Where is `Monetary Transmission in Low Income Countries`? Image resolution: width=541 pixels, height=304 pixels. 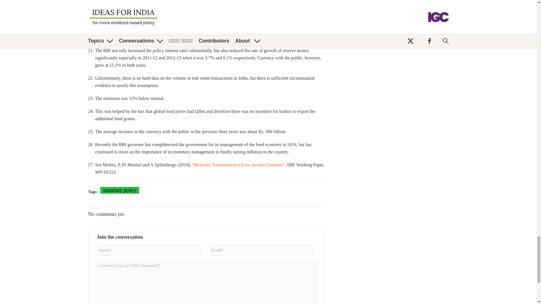
Monetary Transmission in Low Income Countries is located at coordinates (238, 165).